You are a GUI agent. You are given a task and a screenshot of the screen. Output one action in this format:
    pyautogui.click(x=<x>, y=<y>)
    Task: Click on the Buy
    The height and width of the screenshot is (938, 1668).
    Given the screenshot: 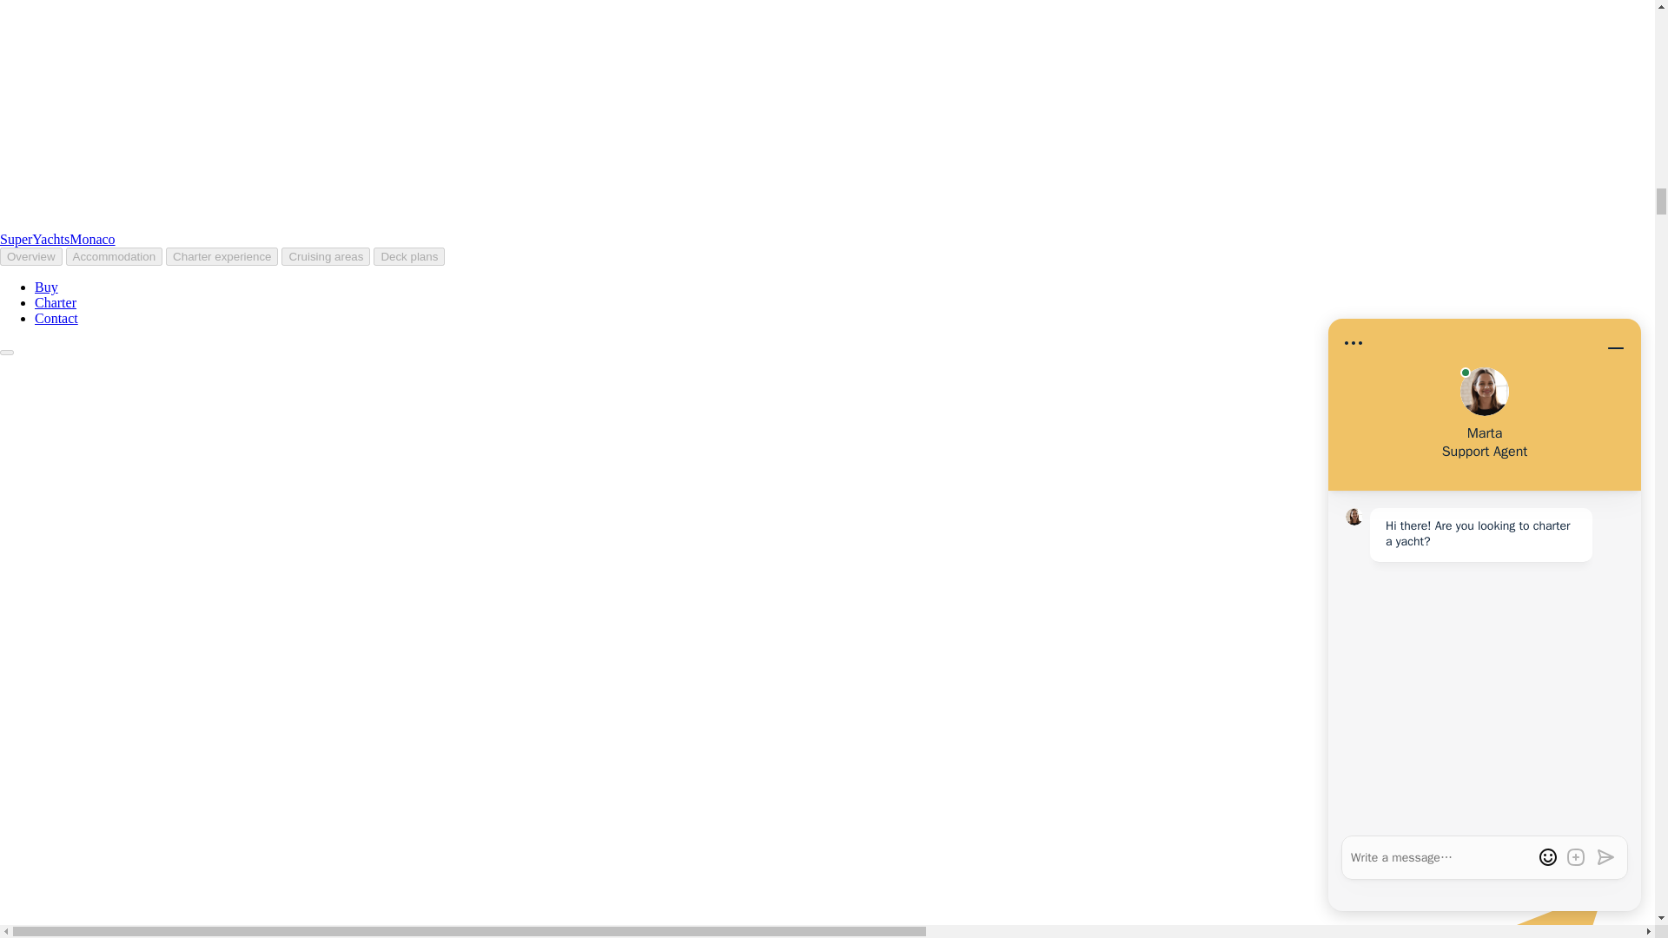 What is the action you would take?
    pyautogui.click(x=47, y=287)
    